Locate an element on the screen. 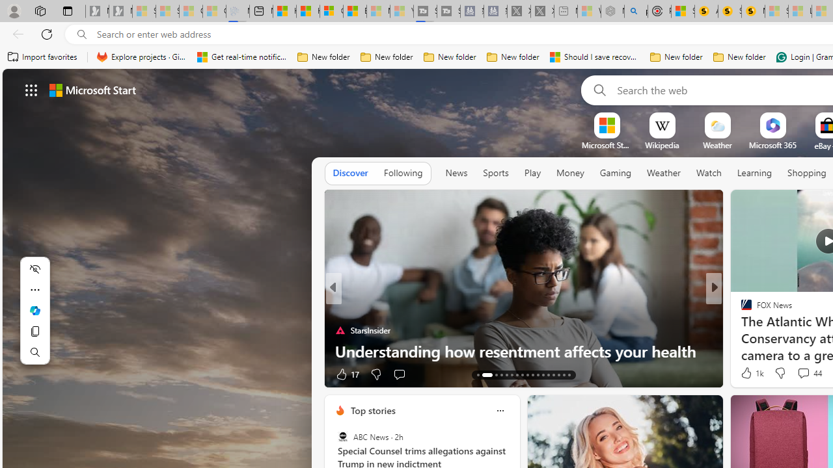 This screenshot has height=468, width=833. Start the conversation is located at coordinates (795, 374).